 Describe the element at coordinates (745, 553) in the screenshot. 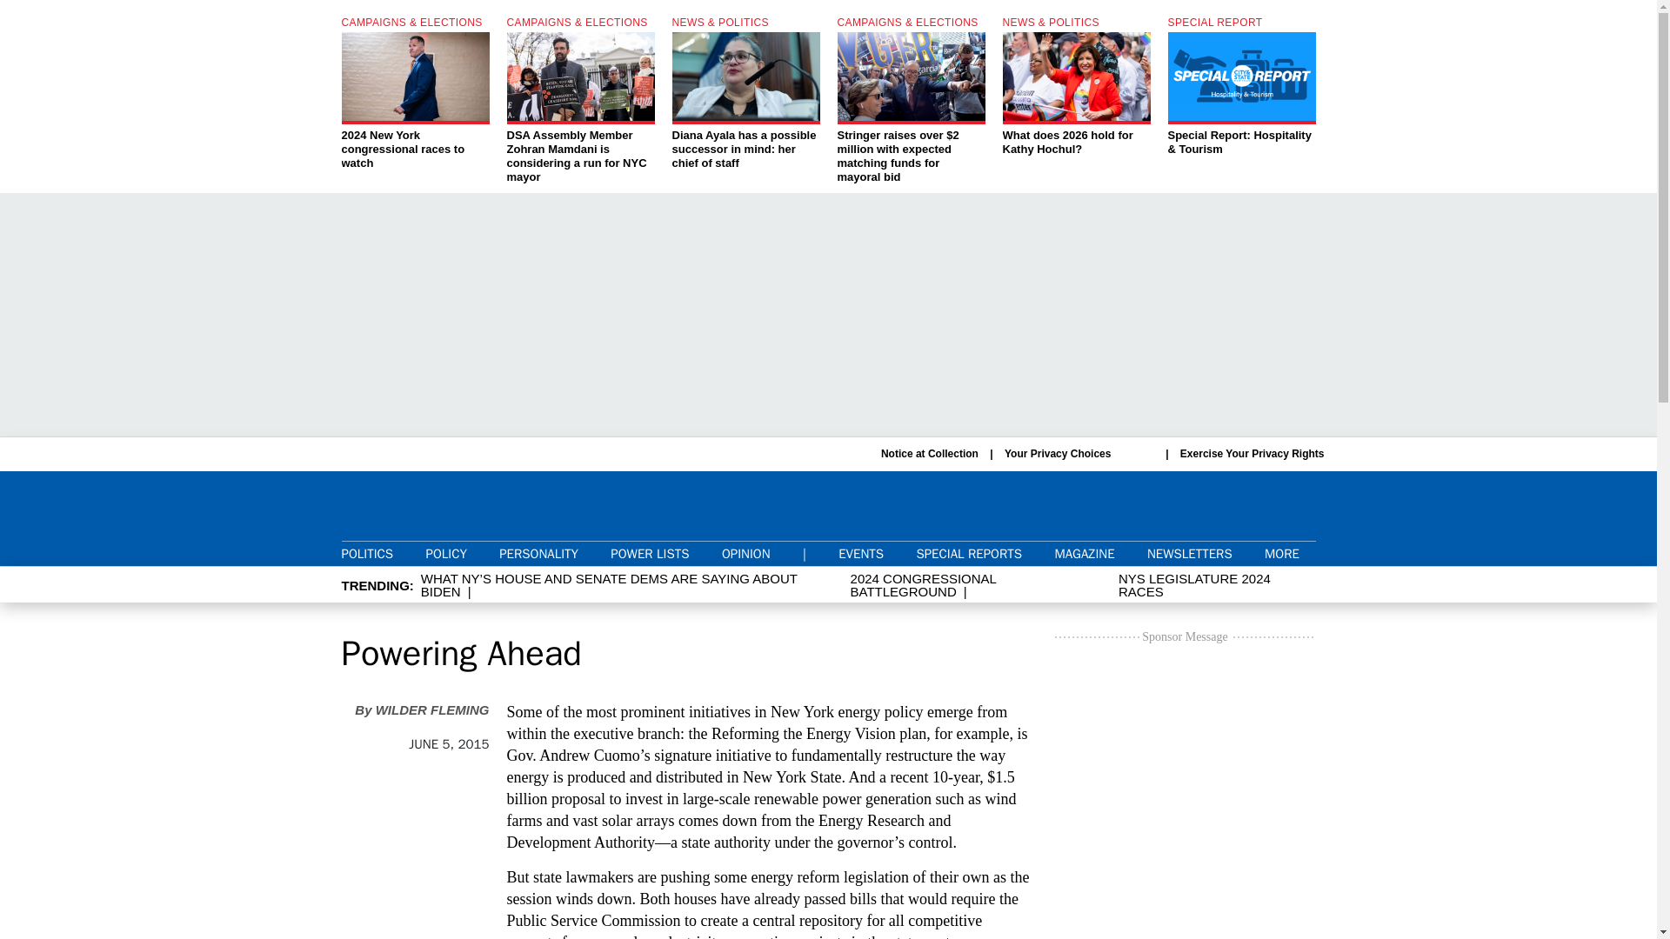

I see `OPINION` at that location.